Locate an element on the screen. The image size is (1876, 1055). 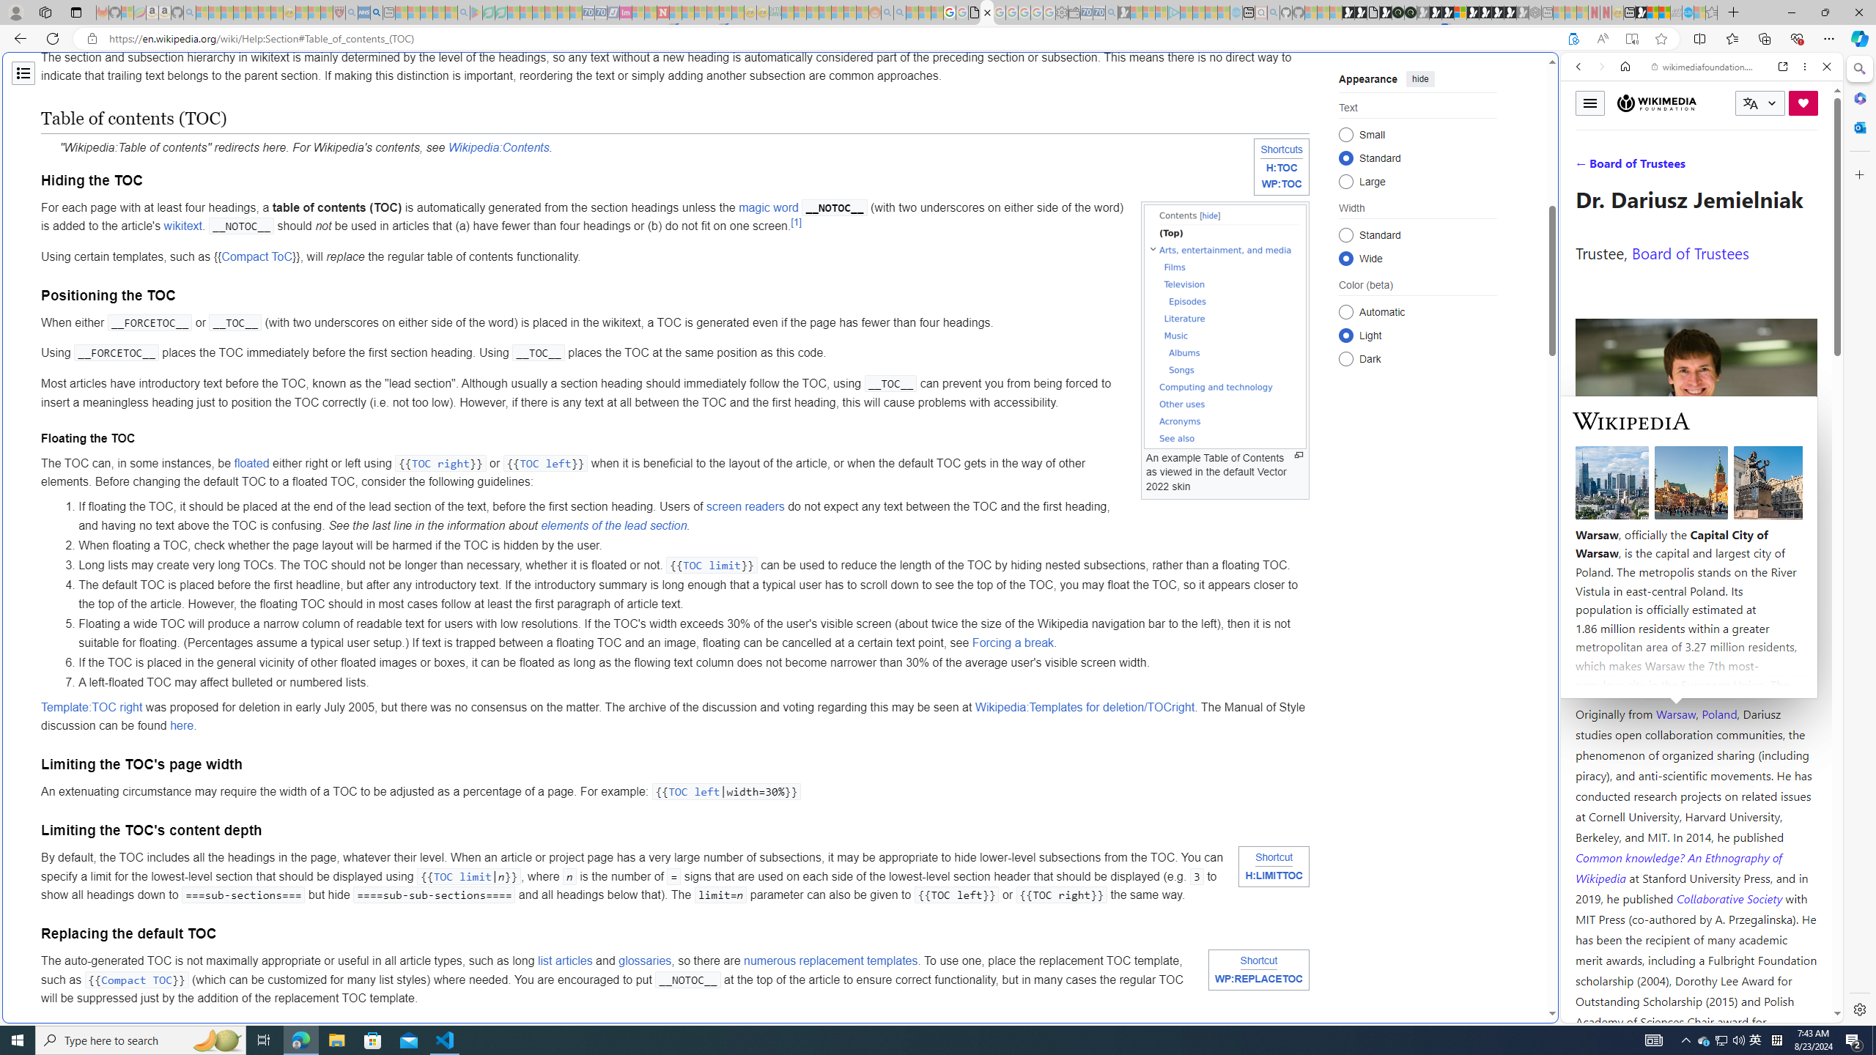
Frequently visited is located at coordinates (1244, 195).